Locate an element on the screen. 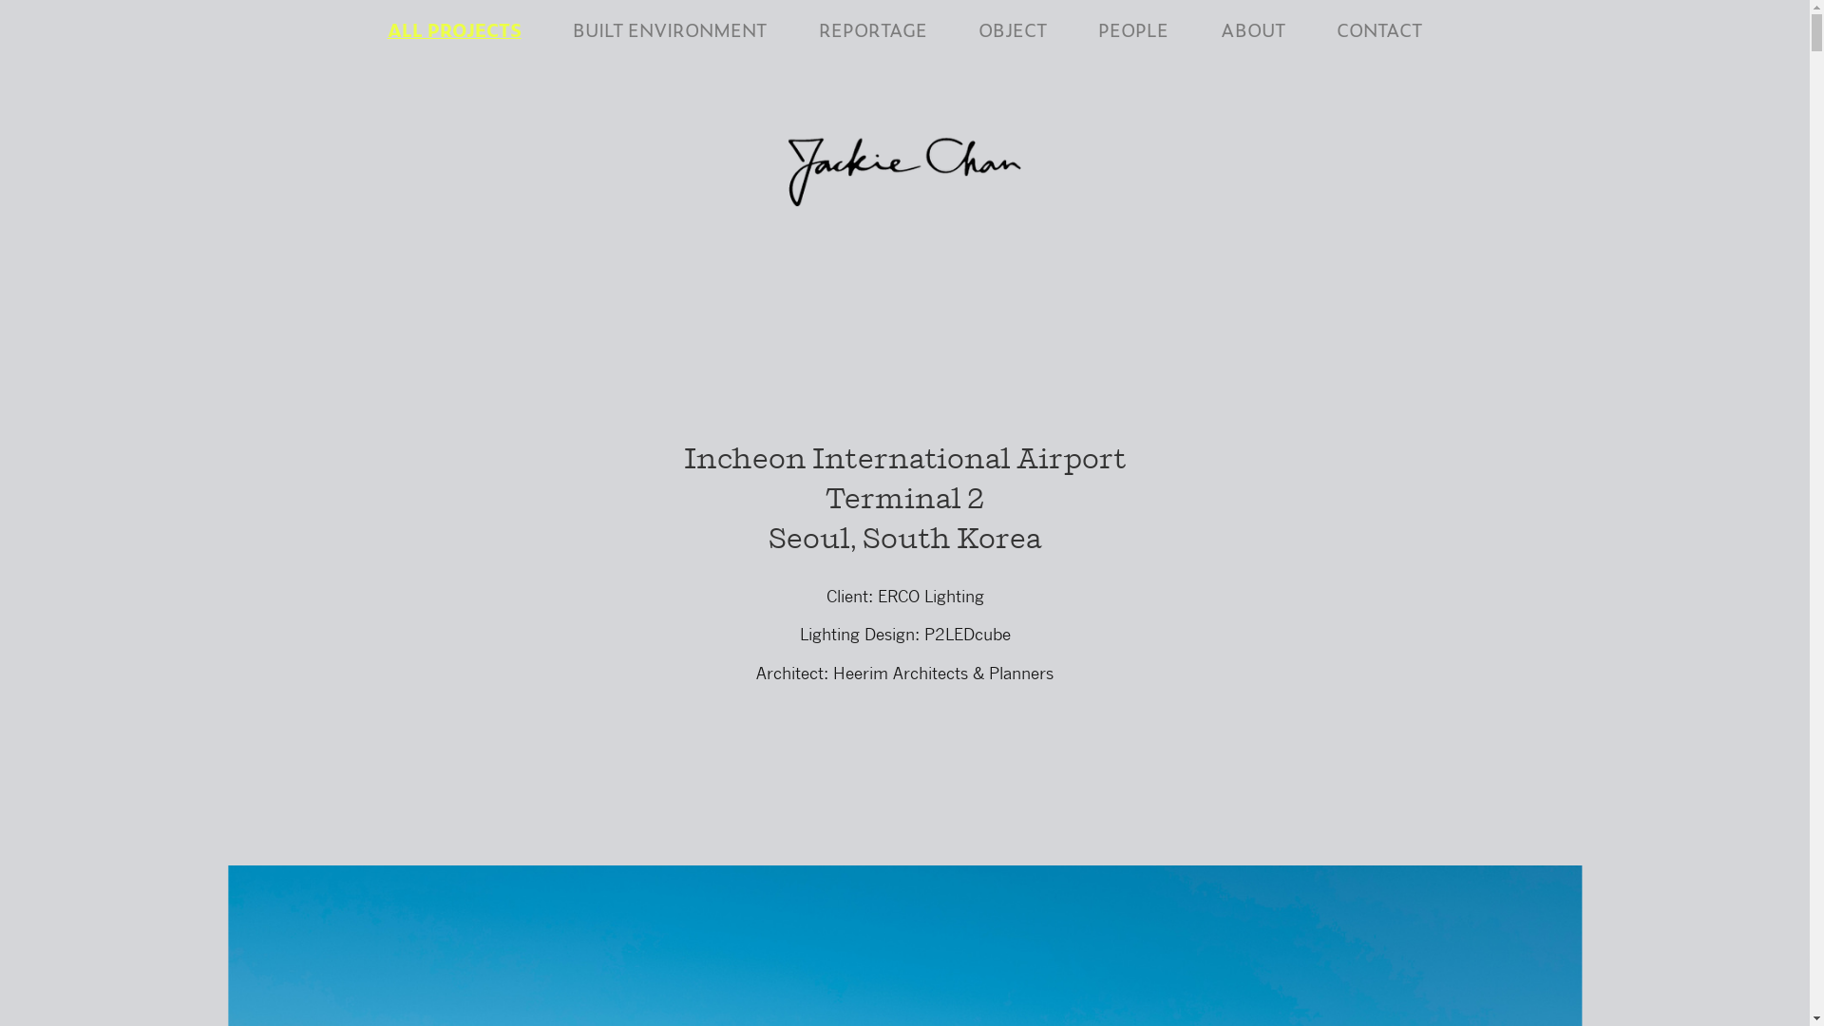  OBJECT is located at coordinates (1013, 28).